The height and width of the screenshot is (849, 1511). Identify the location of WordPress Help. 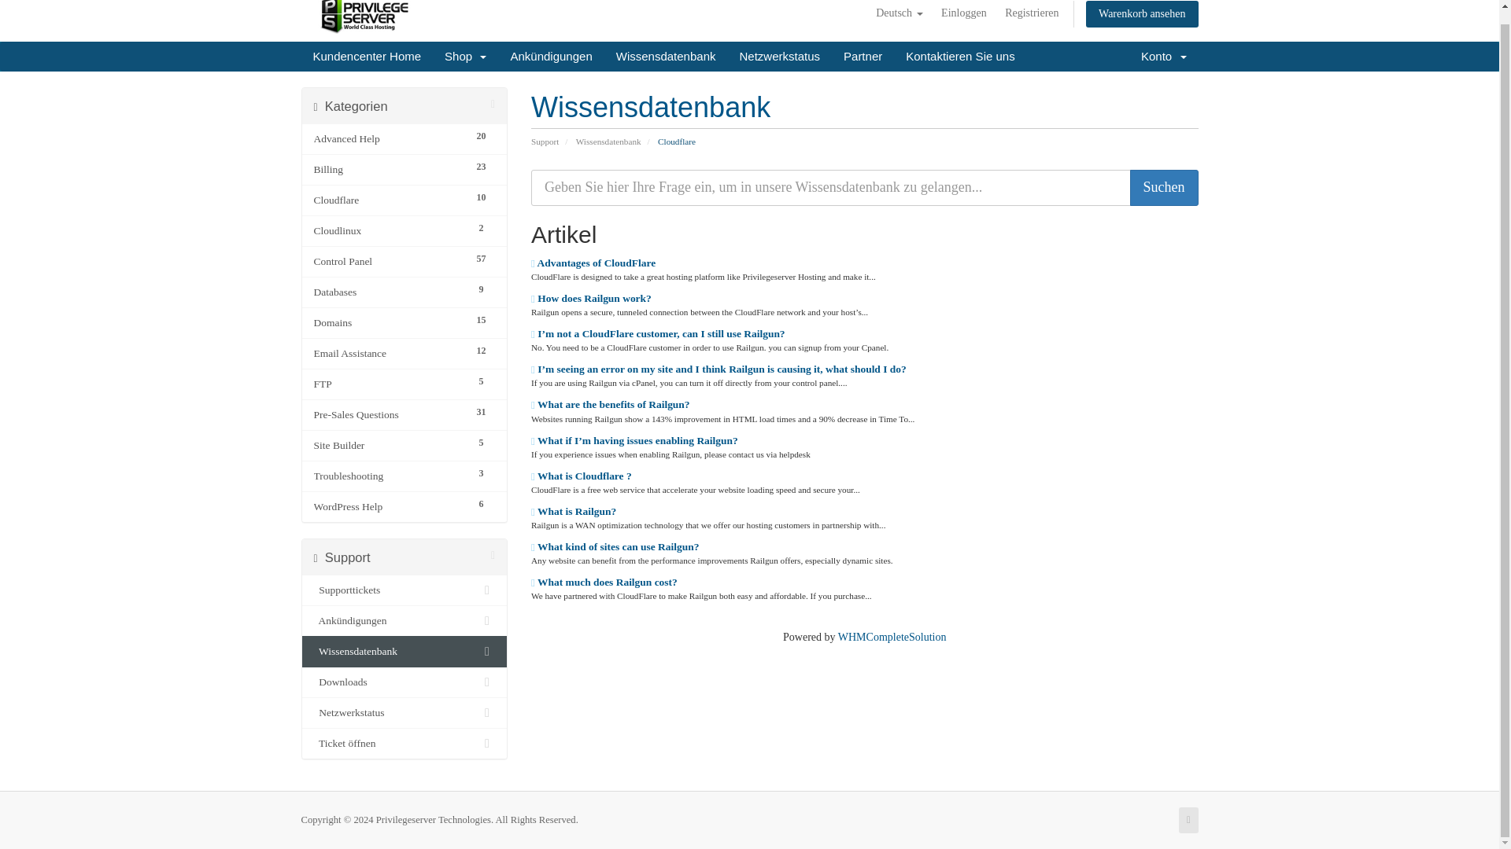
(390, 506).